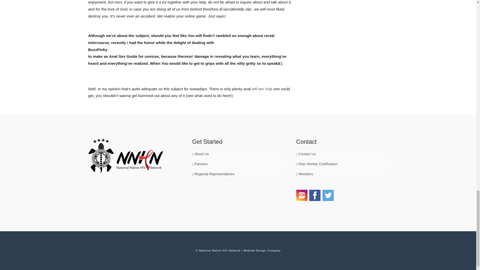  I want to click on Peer Worker Certification, so click(316, 164).